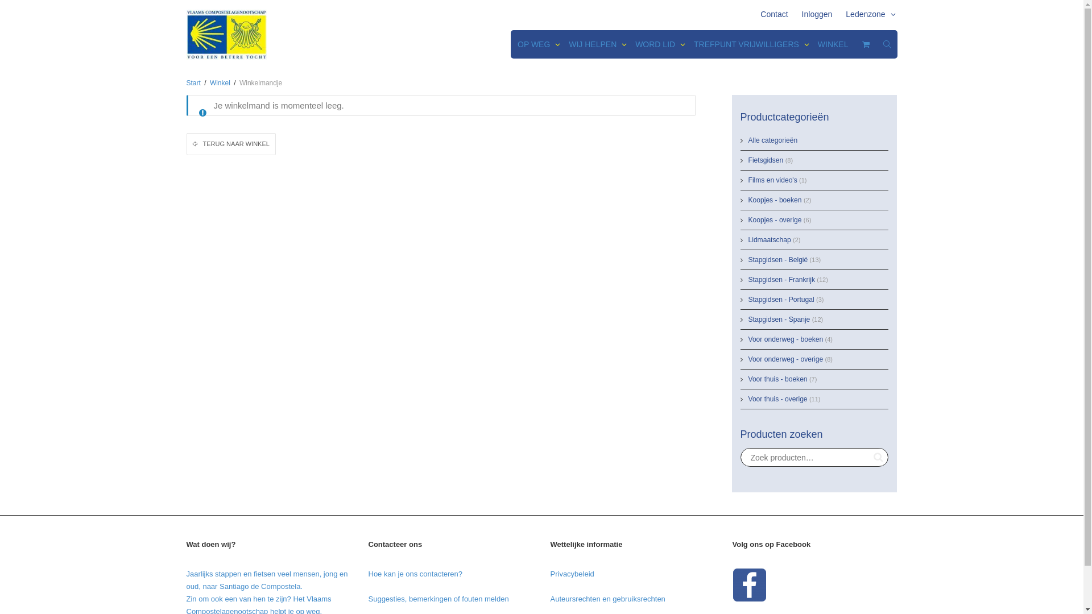 The width and height of the screenshot is (1092, 614). Describe the element at coordinates (749, 44) in the screenshot. I see `TREFPUNT VRIJWILLIGERS` at that location.